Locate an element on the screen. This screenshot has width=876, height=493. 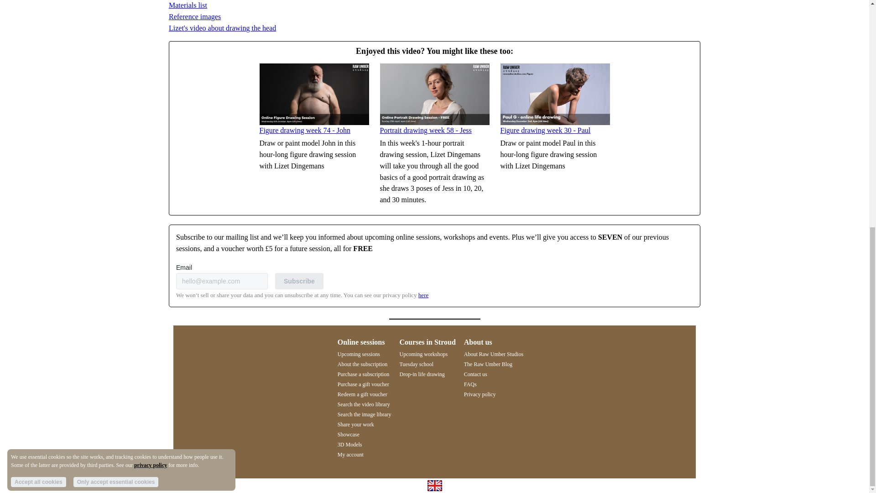
Search the video library is located at coordinates (363, 404).